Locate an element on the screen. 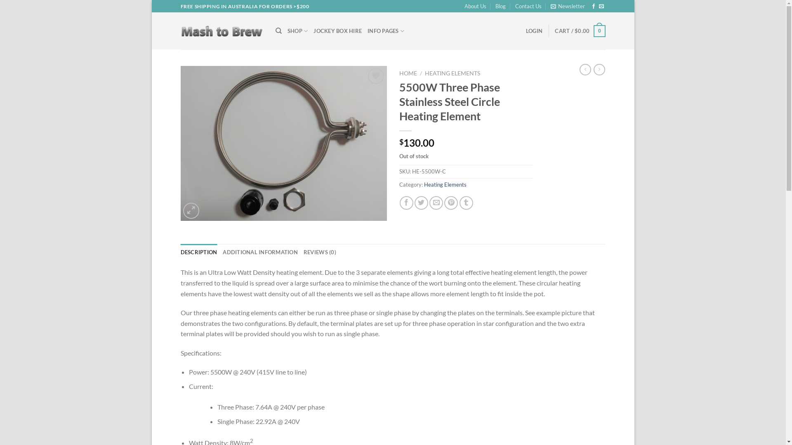  SHOP is located at coordinates (298, 31).